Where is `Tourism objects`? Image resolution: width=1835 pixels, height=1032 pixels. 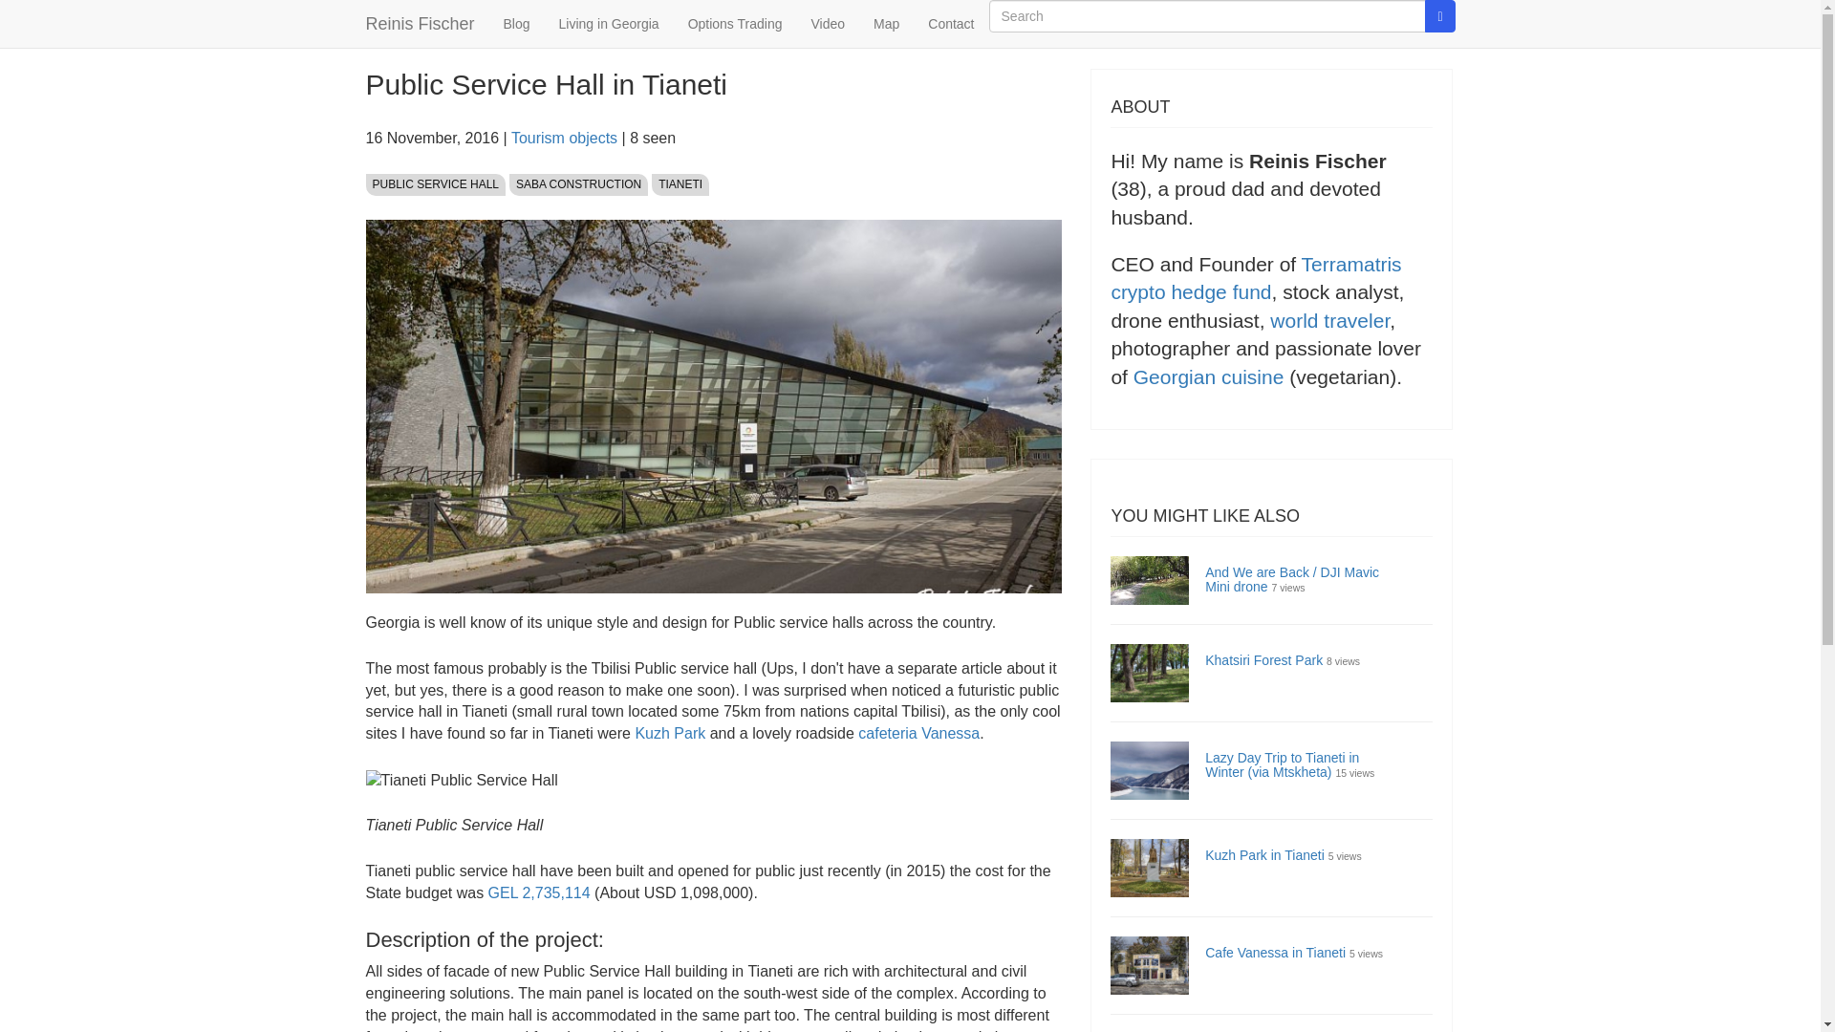 Tourism objects is located at coordinates (564, 138).